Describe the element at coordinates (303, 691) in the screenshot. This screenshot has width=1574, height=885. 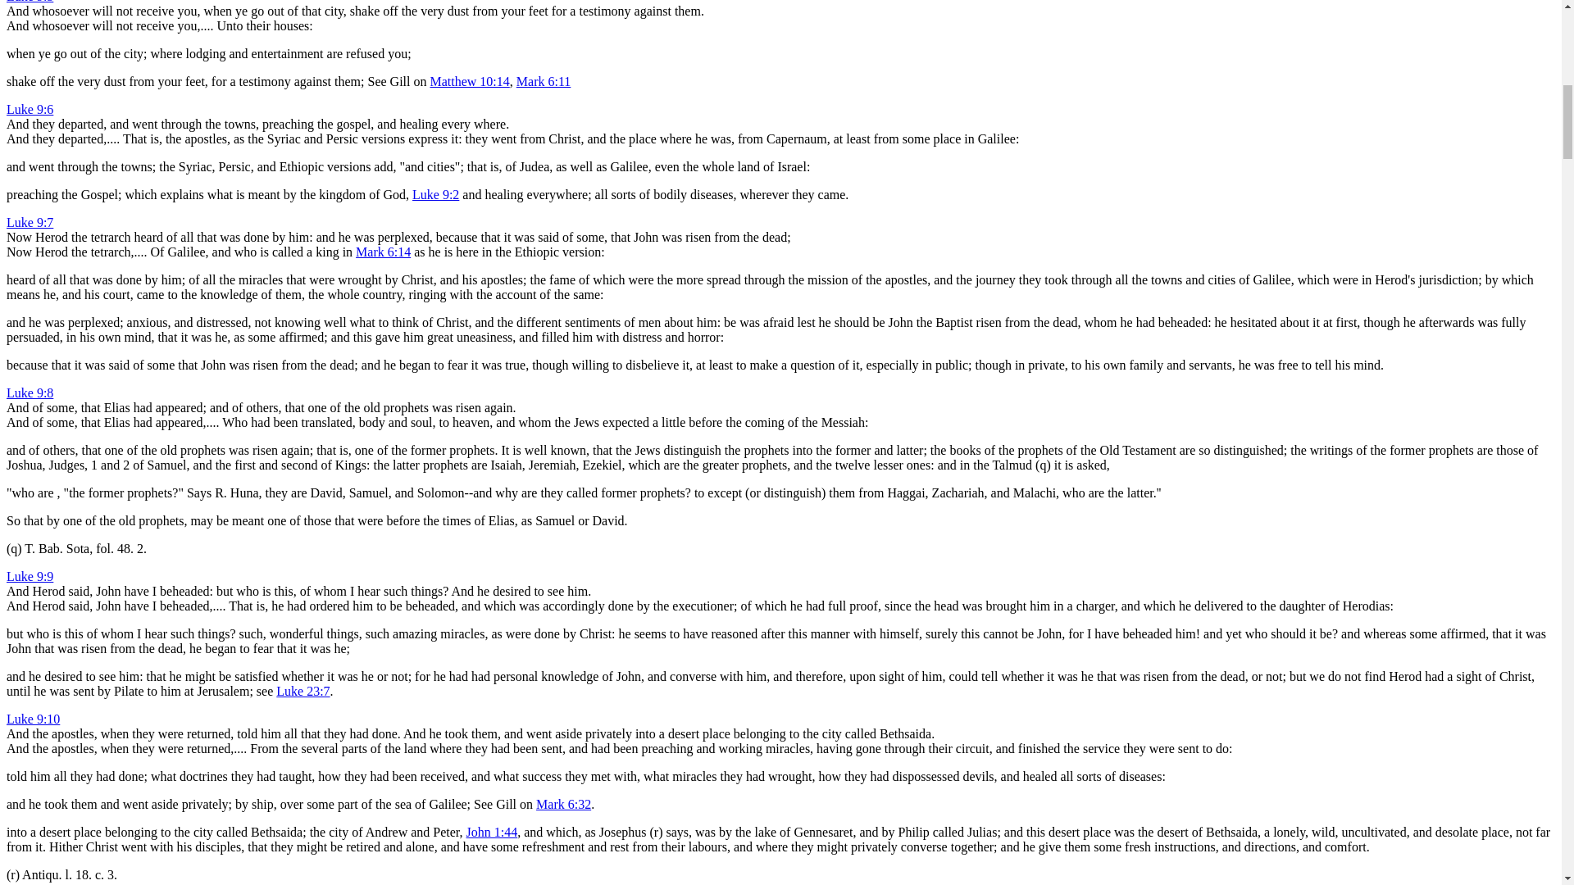
I see `Luke 23:7` at that location.